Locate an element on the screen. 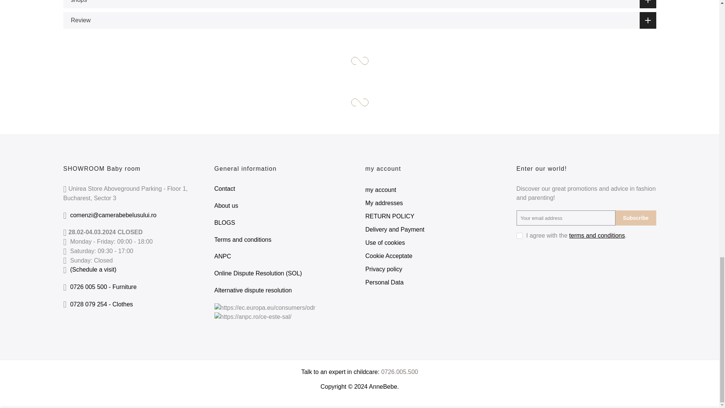 The height and width of the screenshot is (408, 725). Online dispute resolution is located at coordinates (258, 273).